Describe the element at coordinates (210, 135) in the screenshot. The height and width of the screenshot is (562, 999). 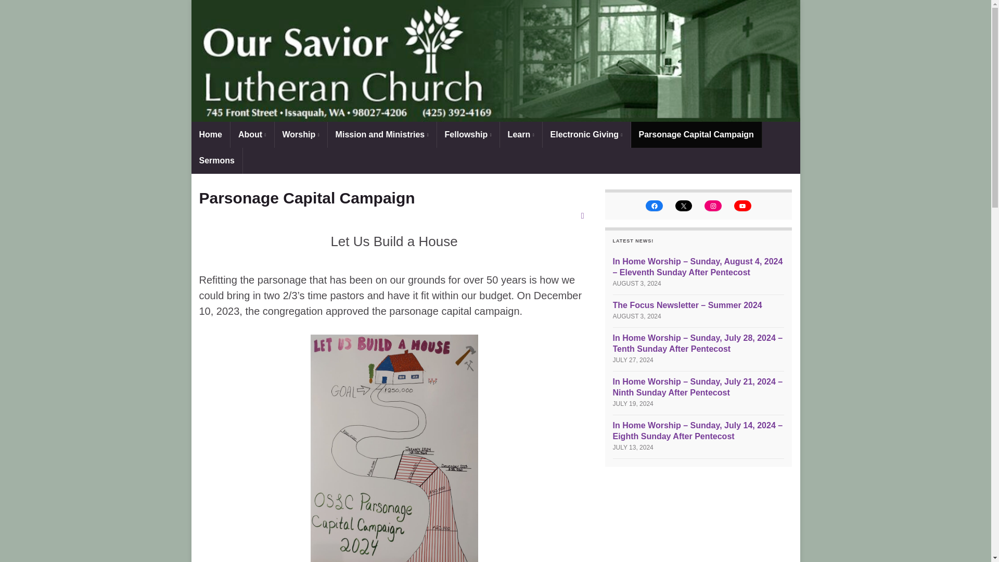
I see `Home` at that location.